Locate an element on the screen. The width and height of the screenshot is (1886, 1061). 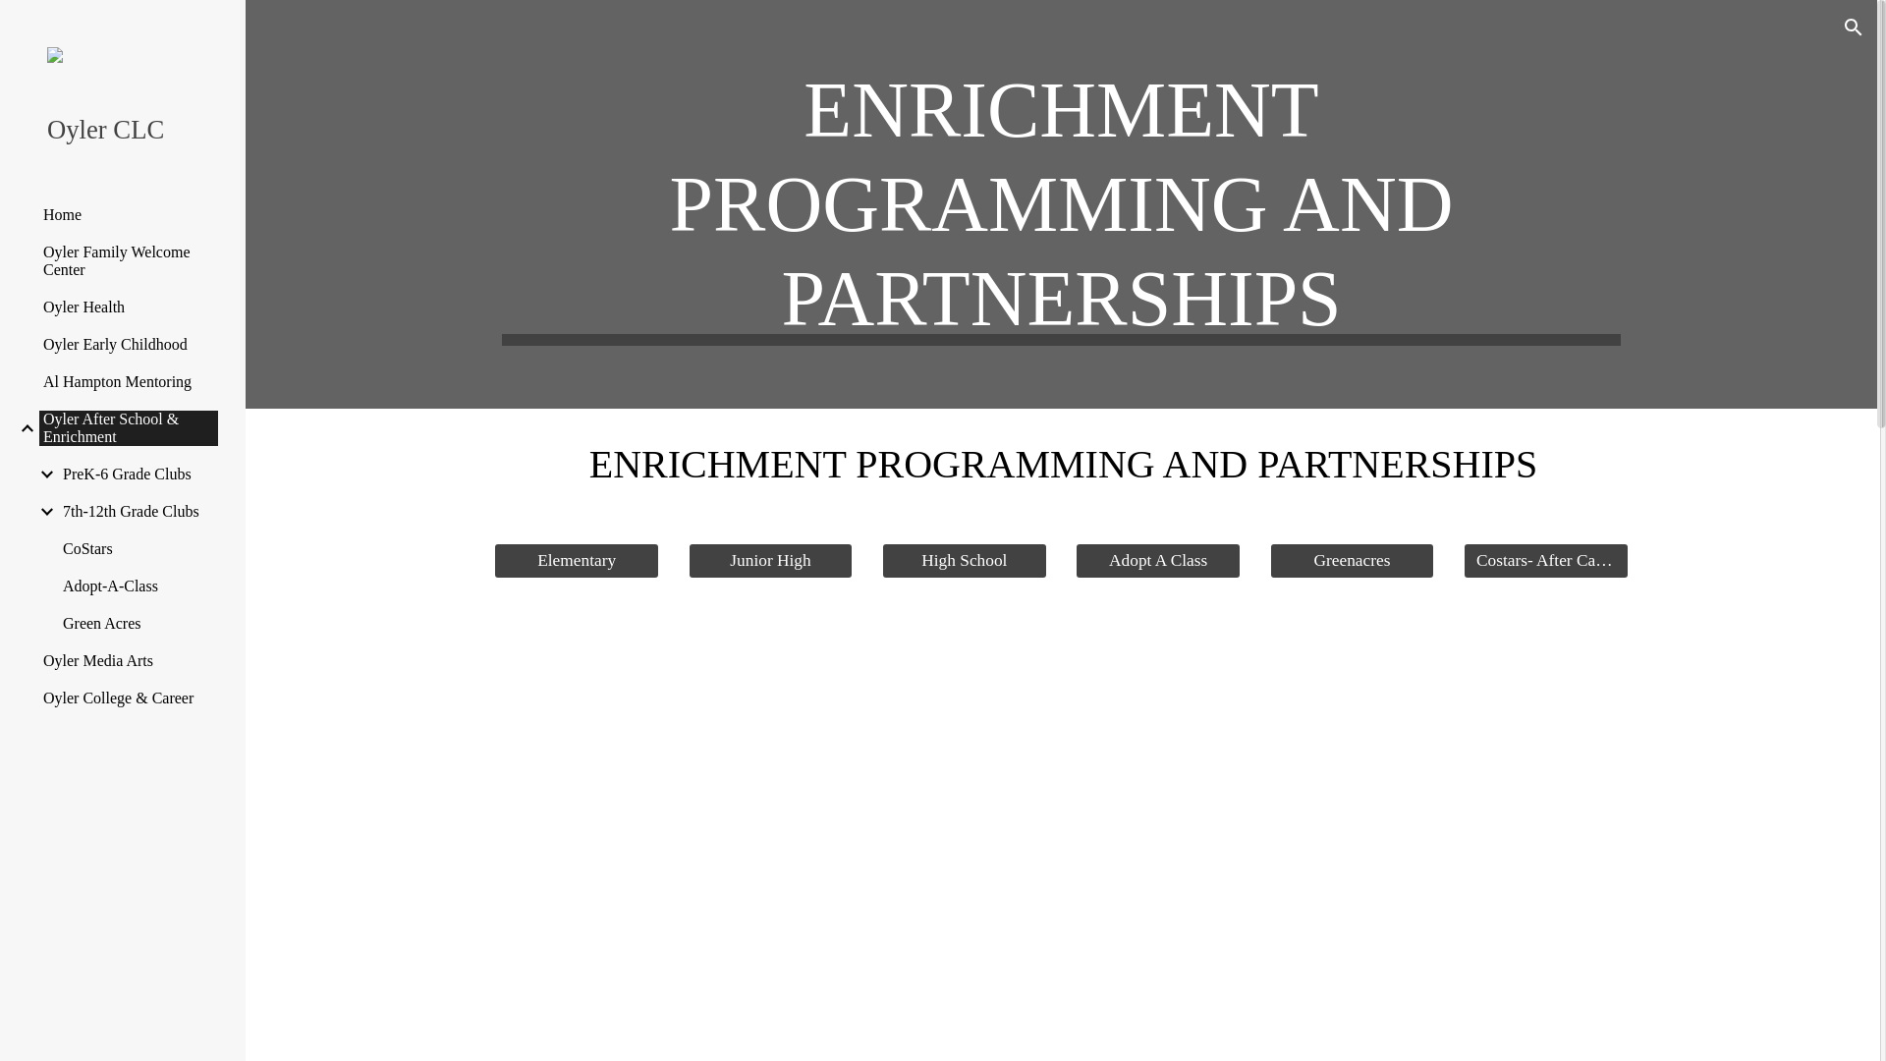
7th-12th Grade Clubs is located at coordinates (139, 511).